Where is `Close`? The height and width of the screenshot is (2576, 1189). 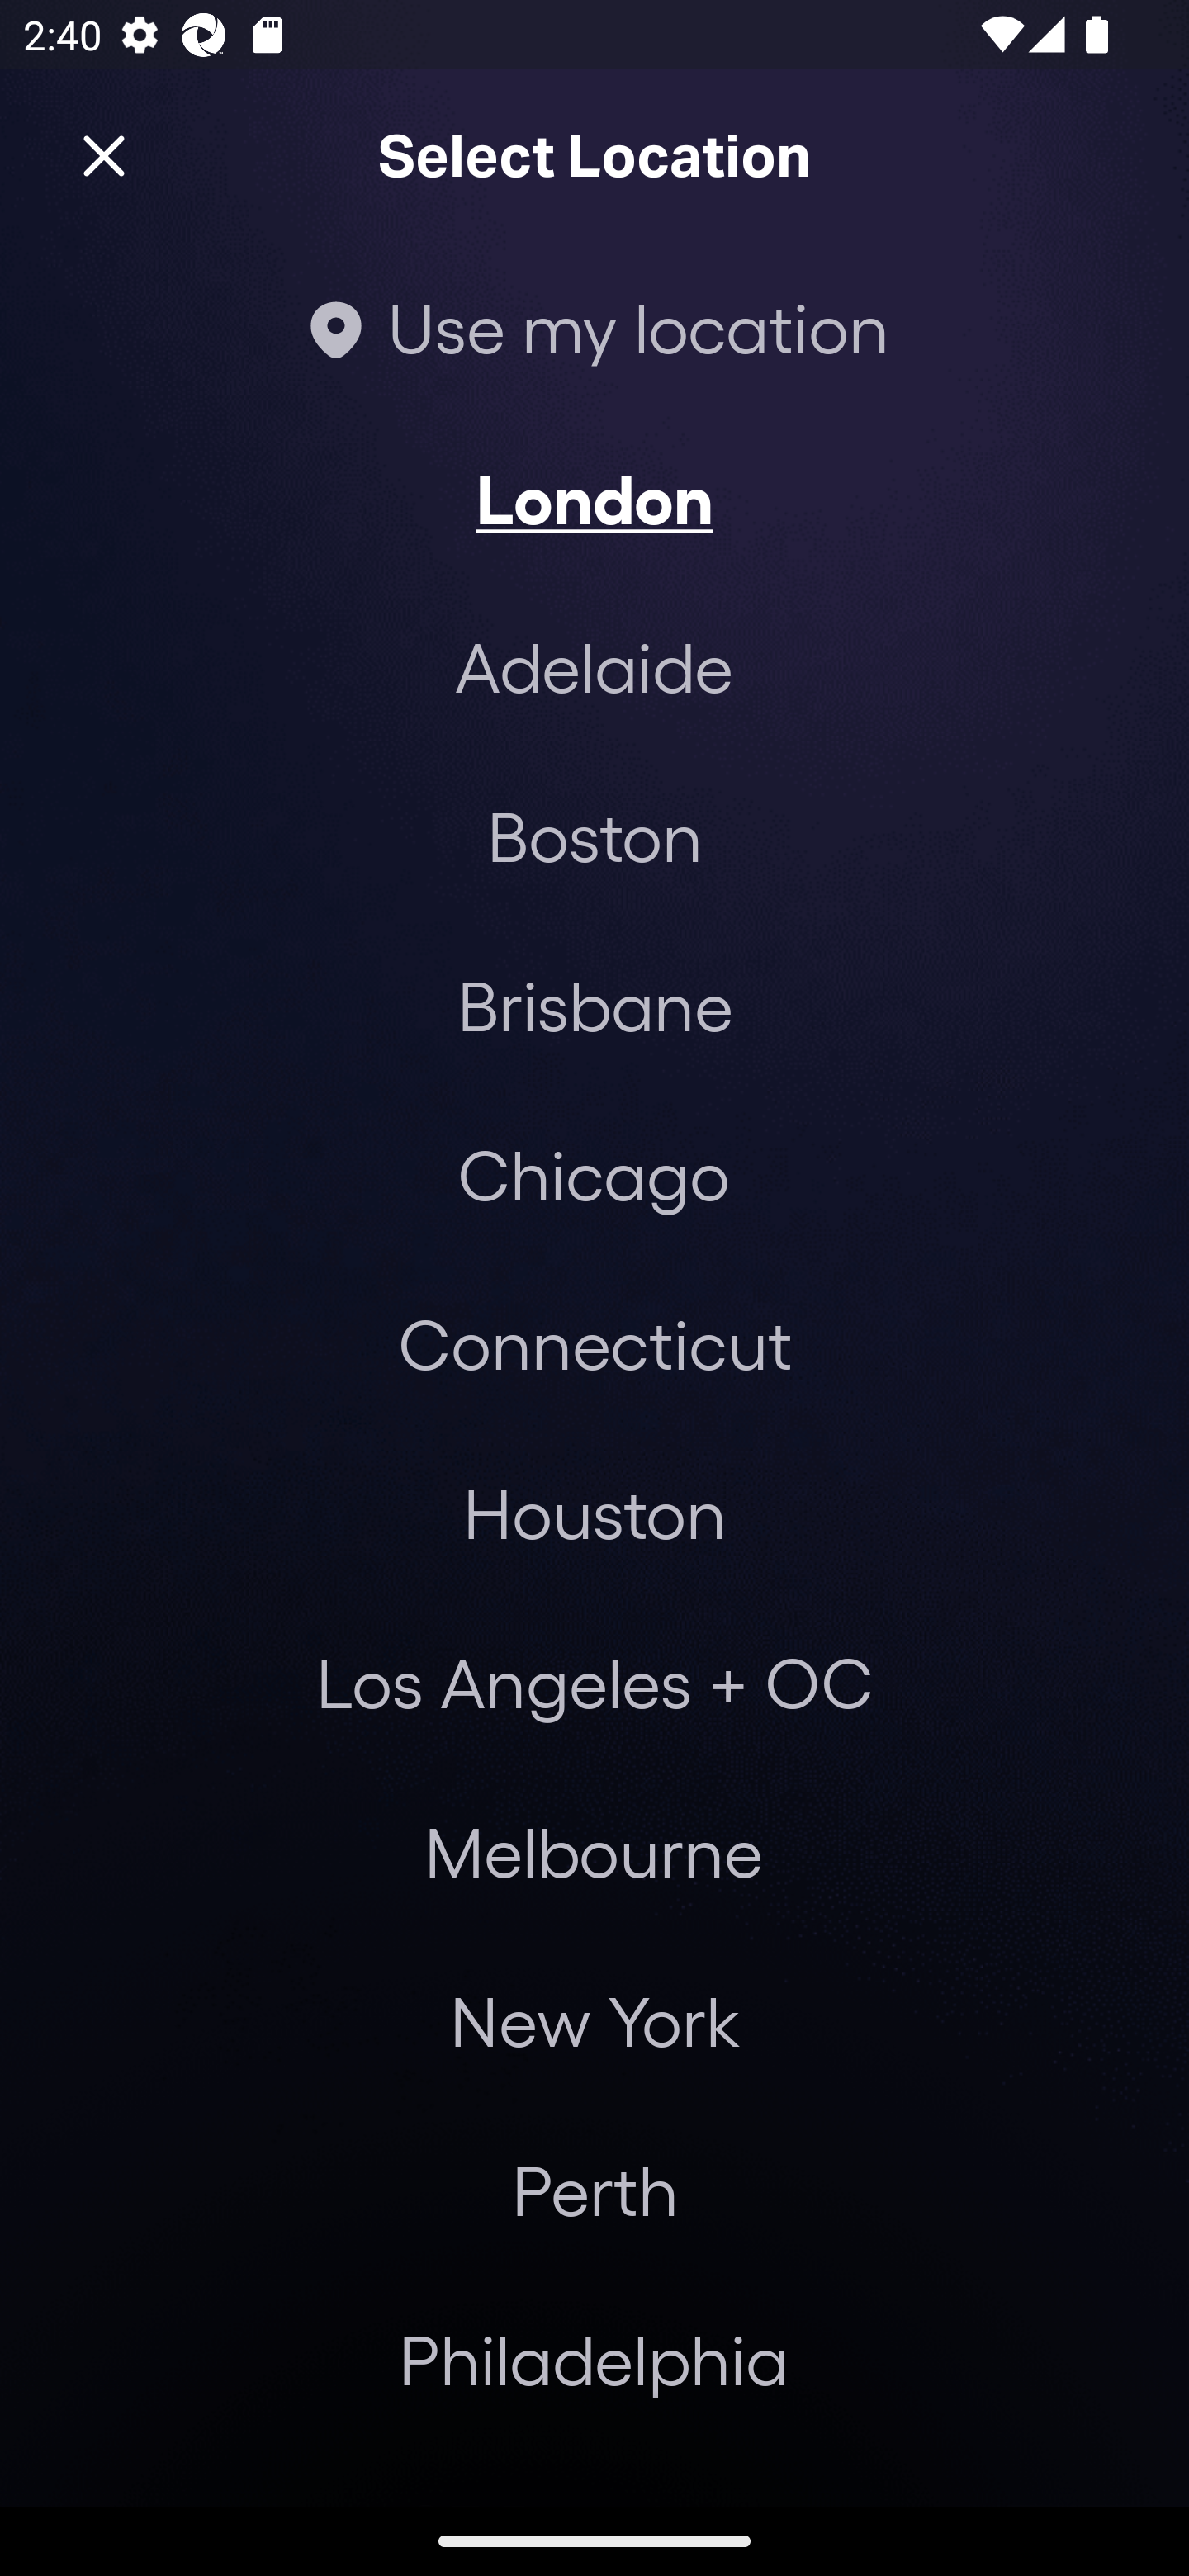
Close is located at coordinates (104, 157).